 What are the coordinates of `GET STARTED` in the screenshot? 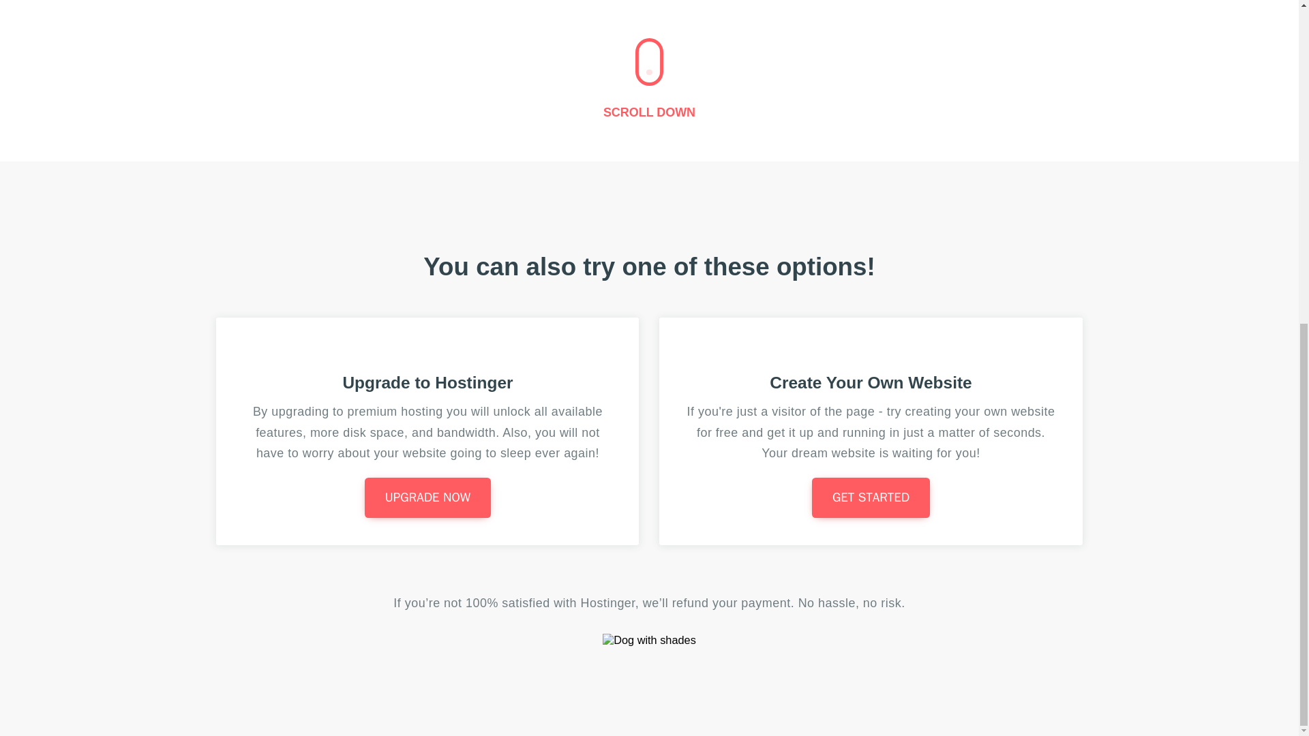 It's located at (870, 497).